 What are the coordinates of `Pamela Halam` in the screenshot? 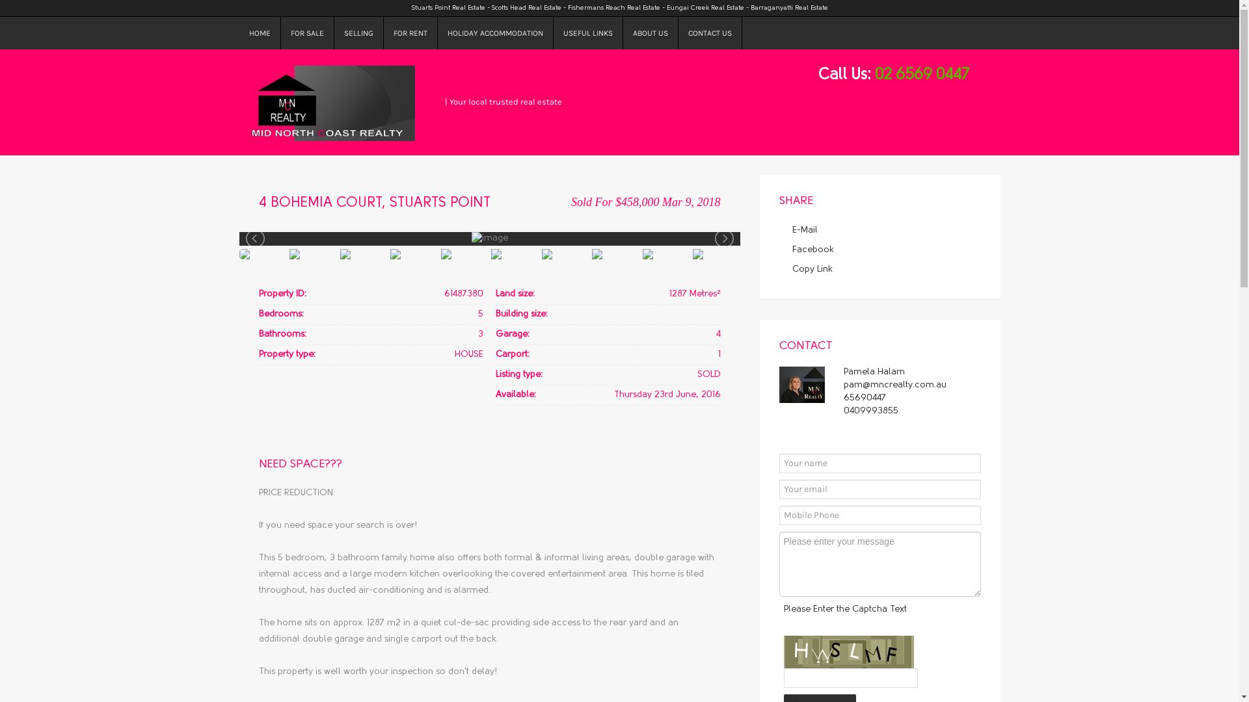 It's located at (874, 372).